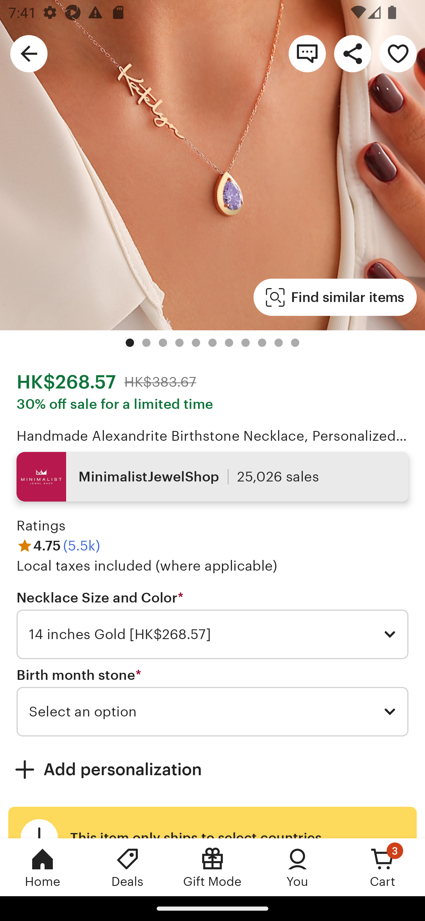 The image size is (425, 921). Describe the element at coordinates (29, 53) in the screenshot. I see `Navigate up` at that location.